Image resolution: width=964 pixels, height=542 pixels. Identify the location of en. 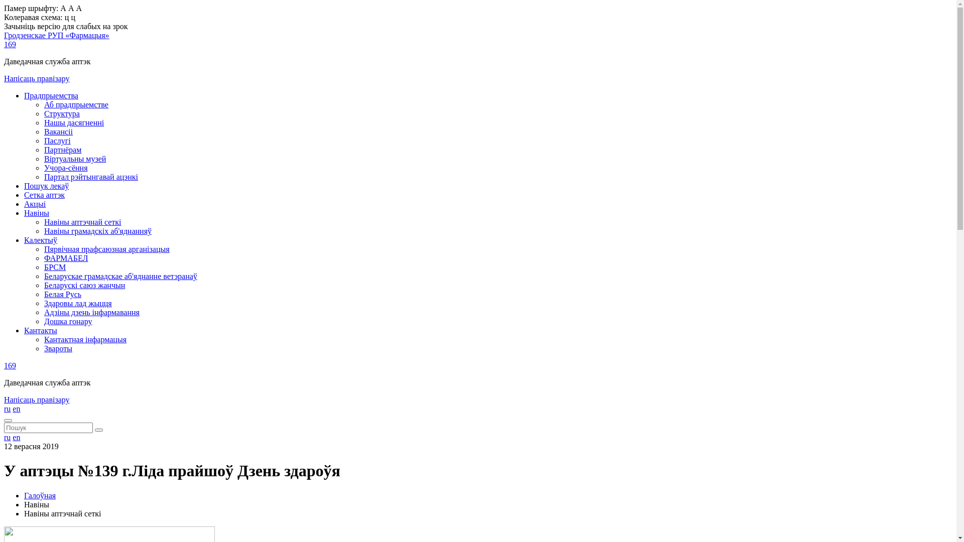
(16, 438).